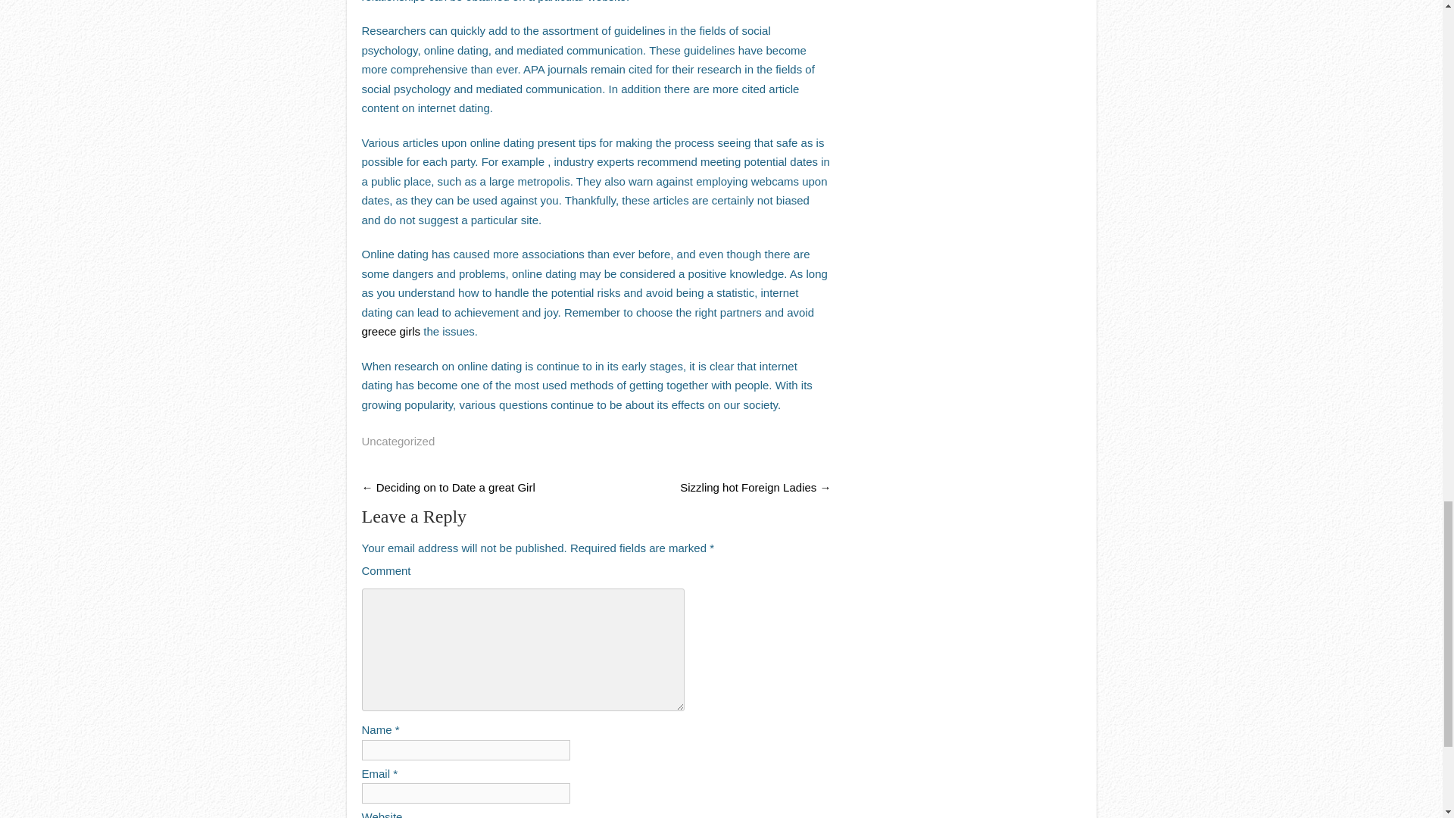  Describe the element at coordinates (392, 331) in the screenshot. I see `greece girls` at that location.